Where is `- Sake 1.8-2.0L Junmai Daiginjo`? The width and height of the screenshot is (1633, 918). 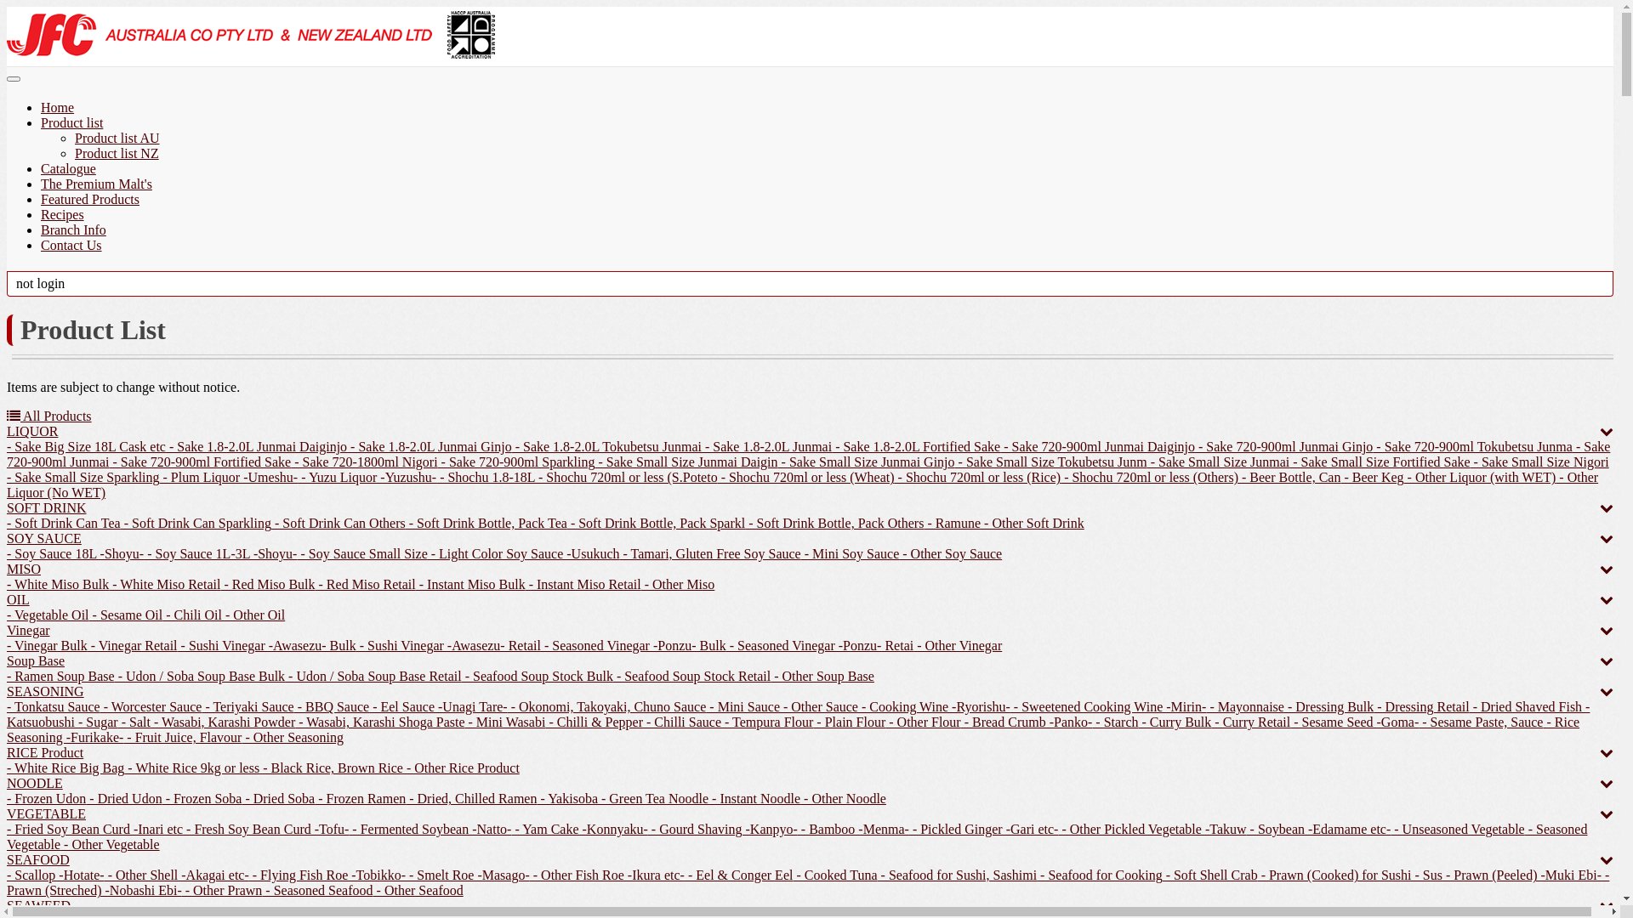
- Sake 1.8-2.0L Junmai Daiginjo is located at coordinates (257, 447).